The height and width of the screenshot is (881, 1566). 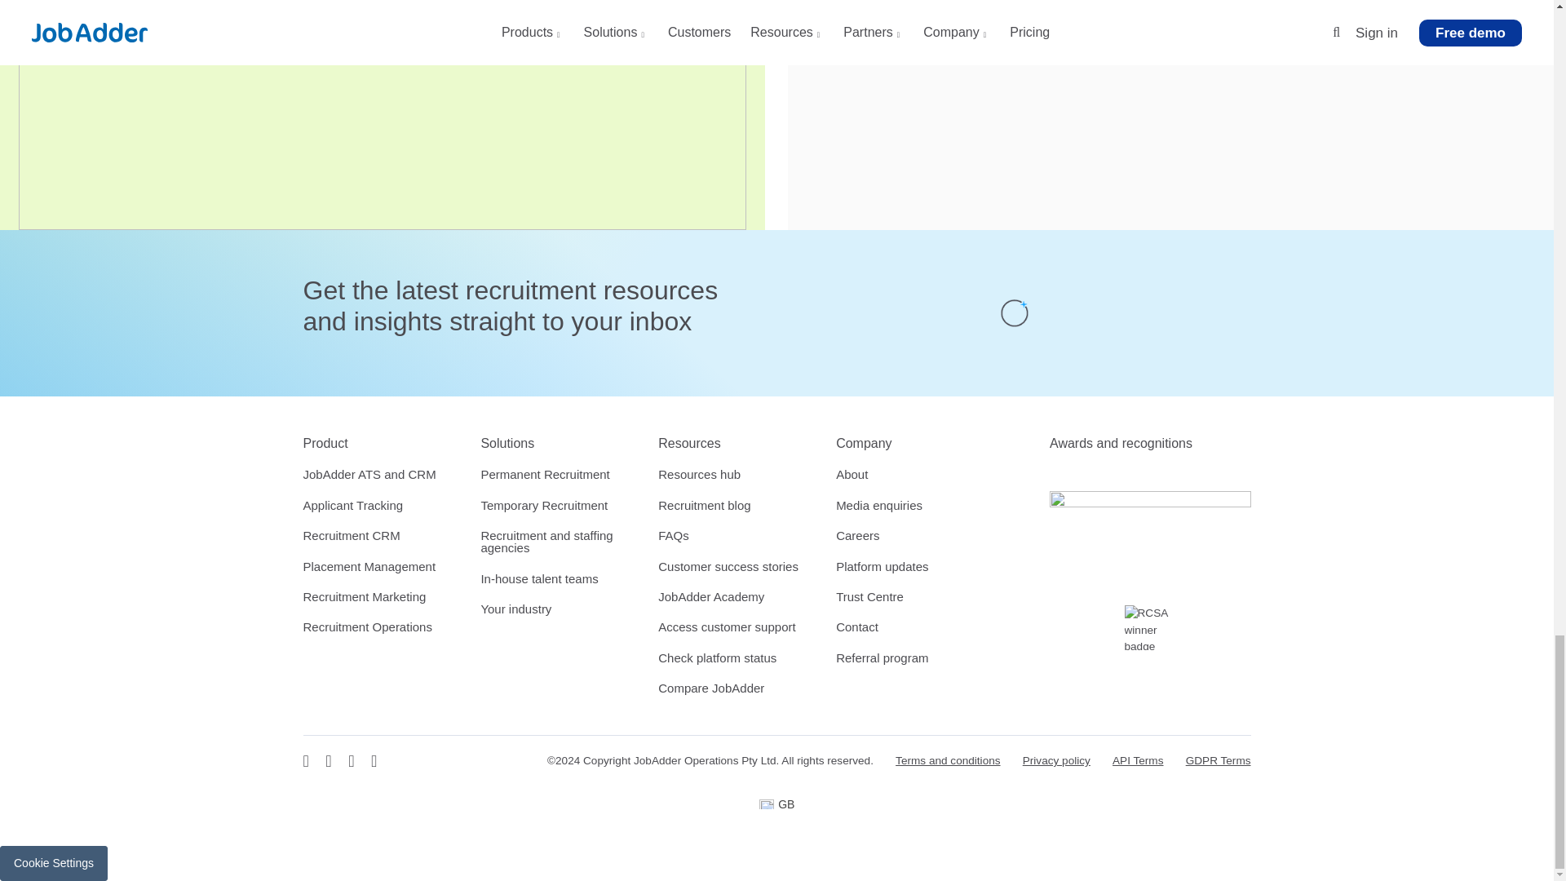 What do you see at coordinates (1219, 760) in the screenshot?
I see `GDPR Terms` at bounding box center [1219, 760].